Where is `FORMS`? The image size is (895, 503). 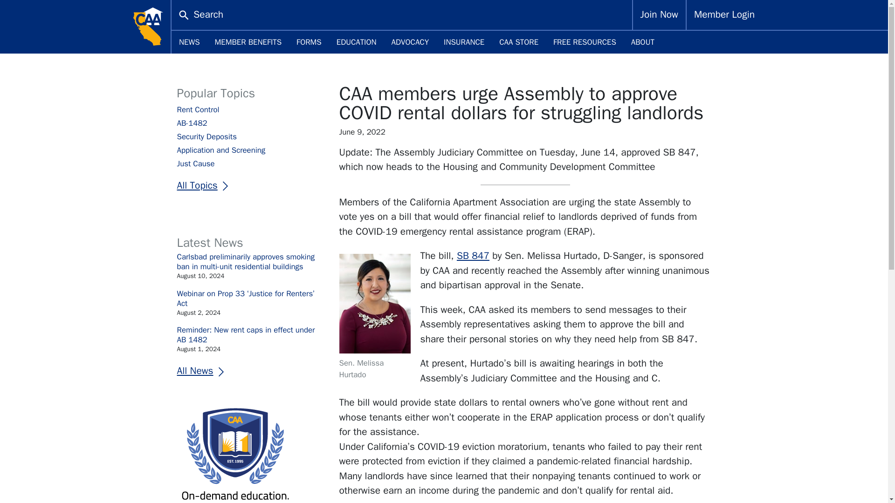 FORMS is located at coordinates (309, 42).